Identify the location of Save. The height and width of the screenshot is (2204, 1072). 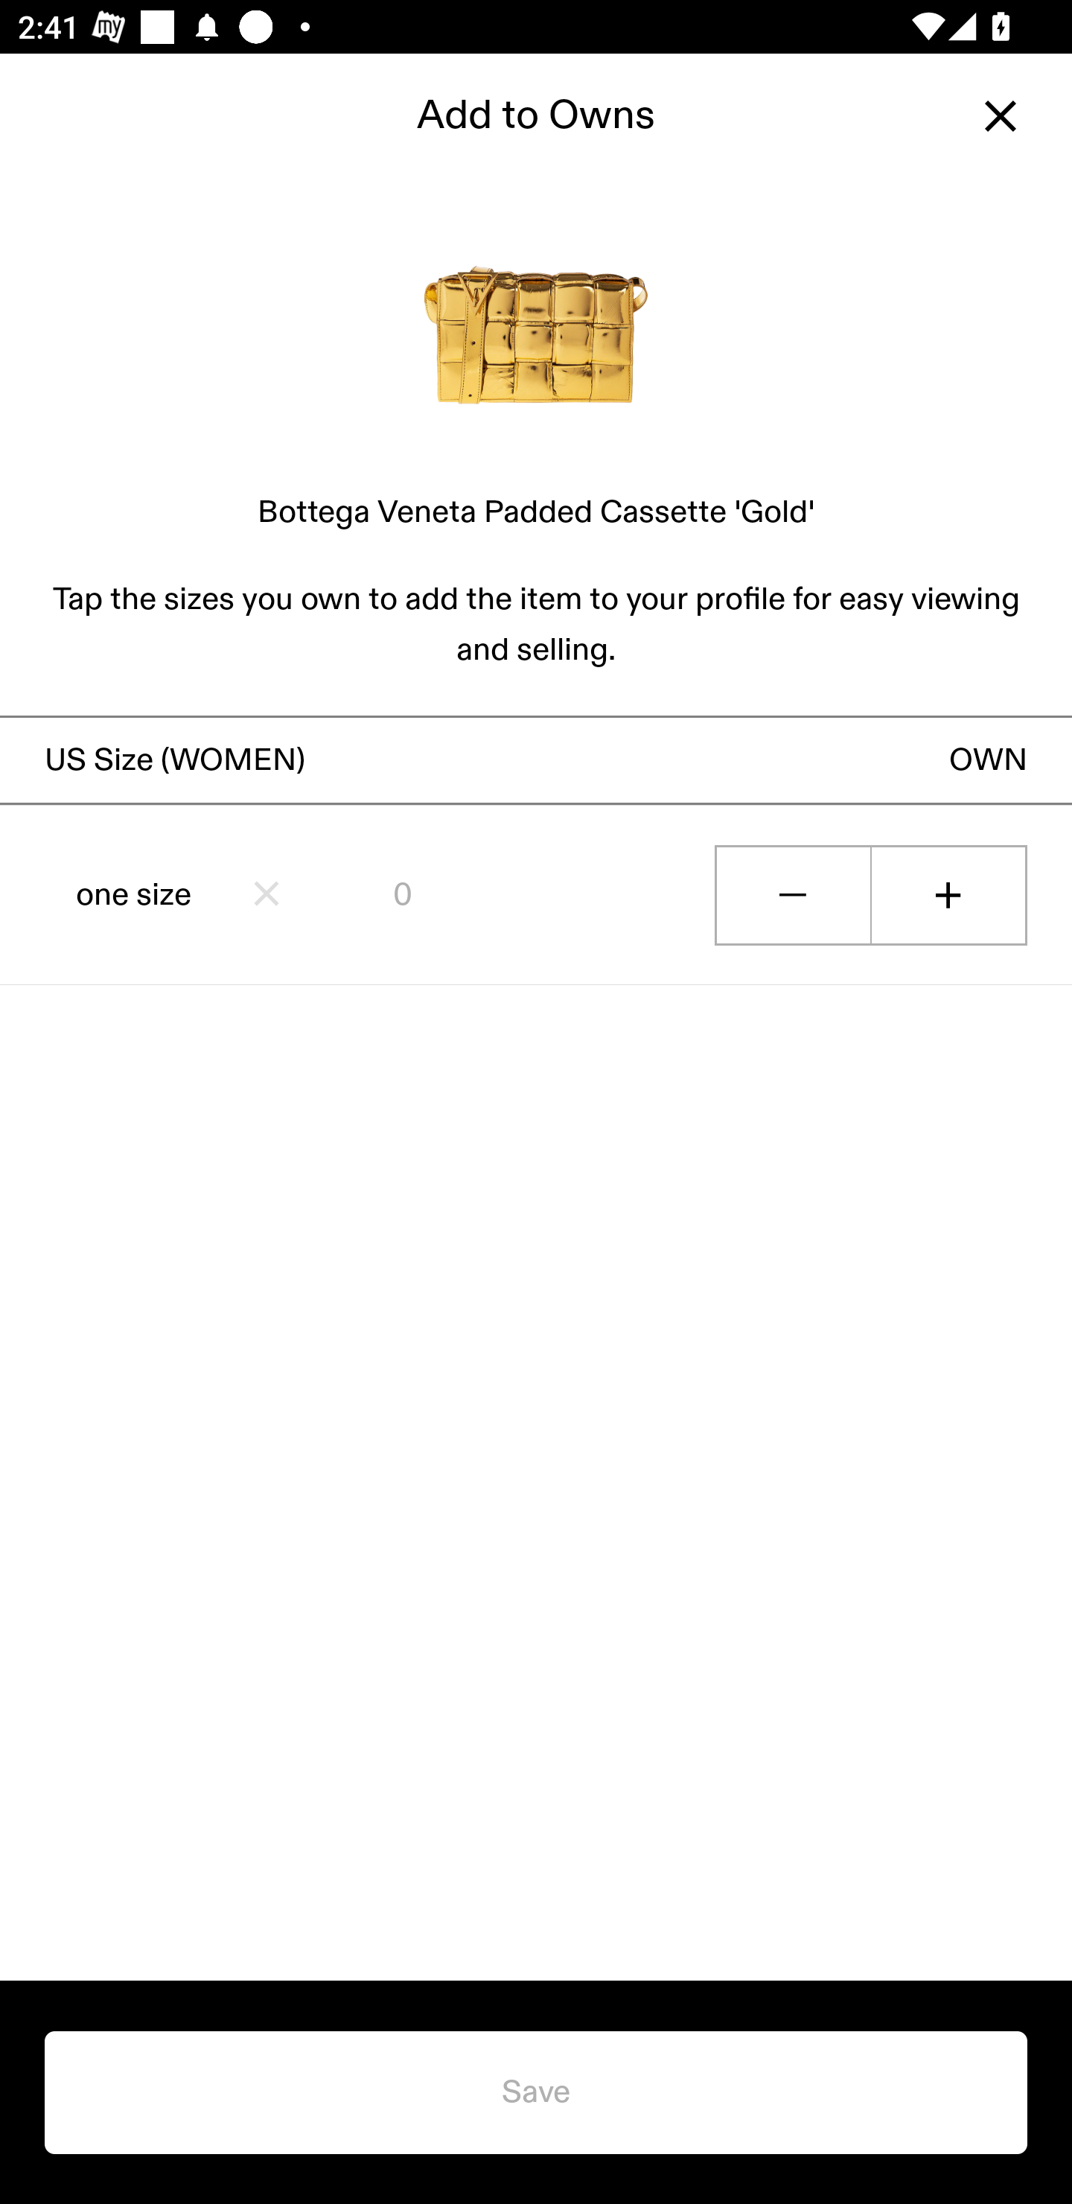
(536, 2092).